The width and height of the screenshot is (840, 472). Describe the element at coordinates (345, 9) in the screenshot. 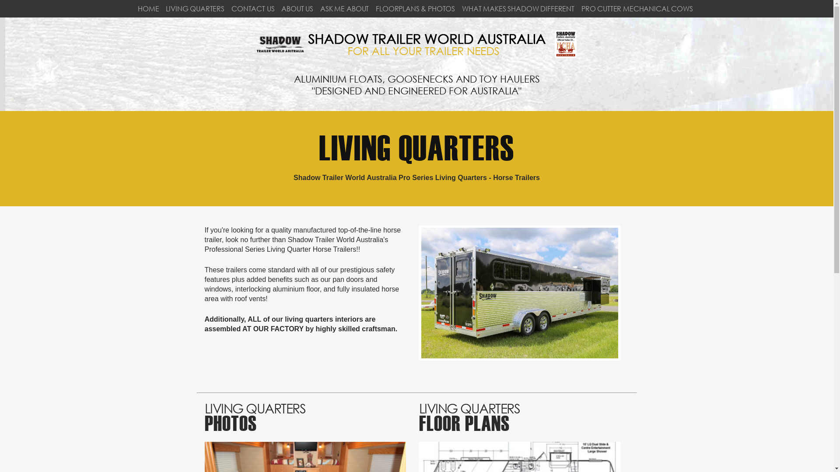

I see `ASK ME ABOUT` at that location.